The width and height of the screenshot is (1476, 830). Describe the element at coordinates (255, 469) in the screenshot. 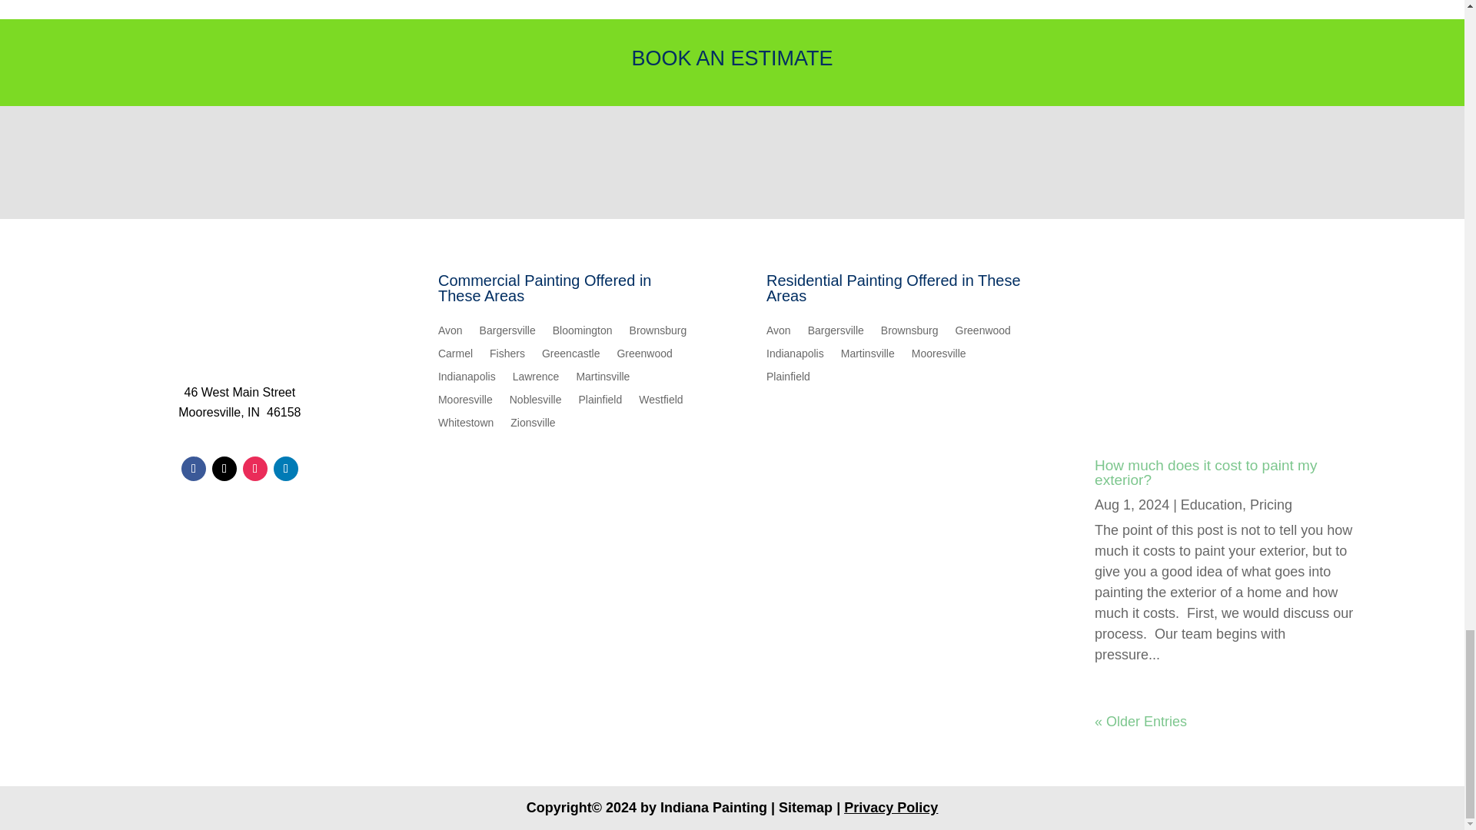

I see `Follow on Instagram` at that location.